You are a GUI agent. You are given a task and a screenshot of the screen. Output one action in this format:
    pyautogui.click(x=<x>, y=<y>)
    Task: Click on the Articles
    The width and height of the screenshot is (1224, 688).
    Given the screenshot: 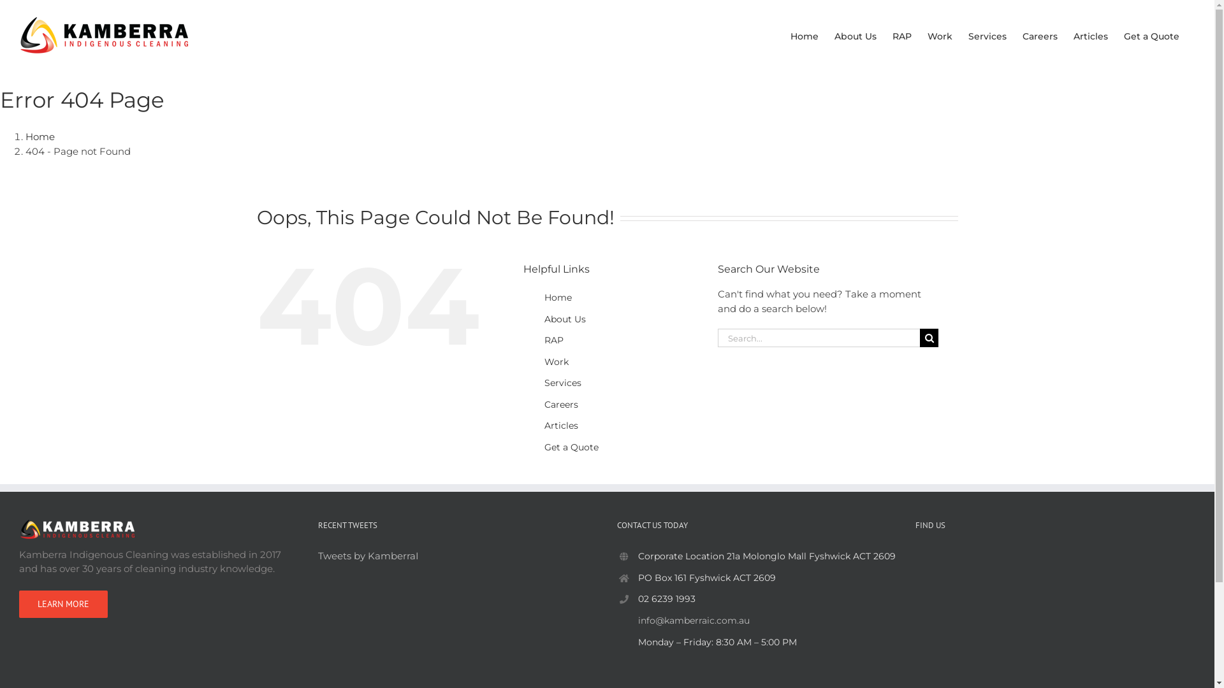 What is the action you would take?
    pyautogui.click(x=561, y=426)
    